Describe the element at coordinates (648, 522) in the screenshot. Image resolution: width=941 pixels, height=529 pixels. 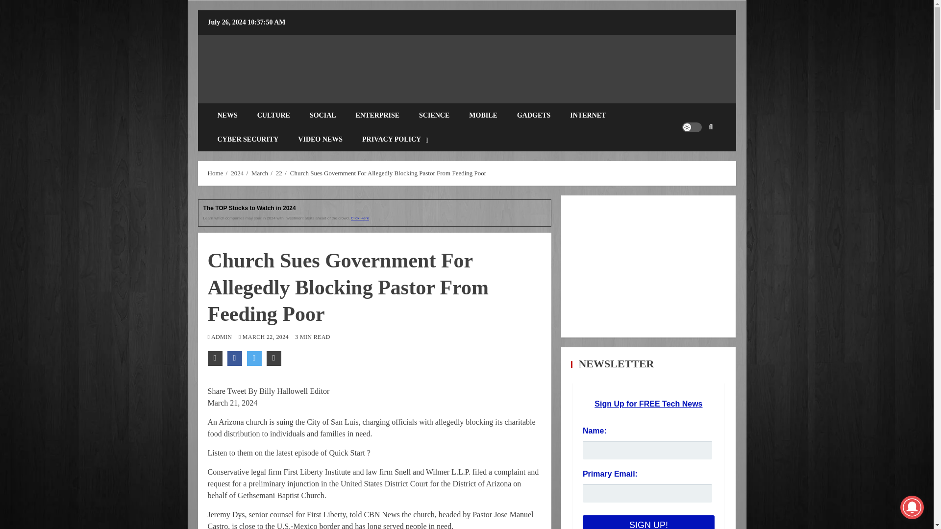
I see `Sign Up!` at that location.